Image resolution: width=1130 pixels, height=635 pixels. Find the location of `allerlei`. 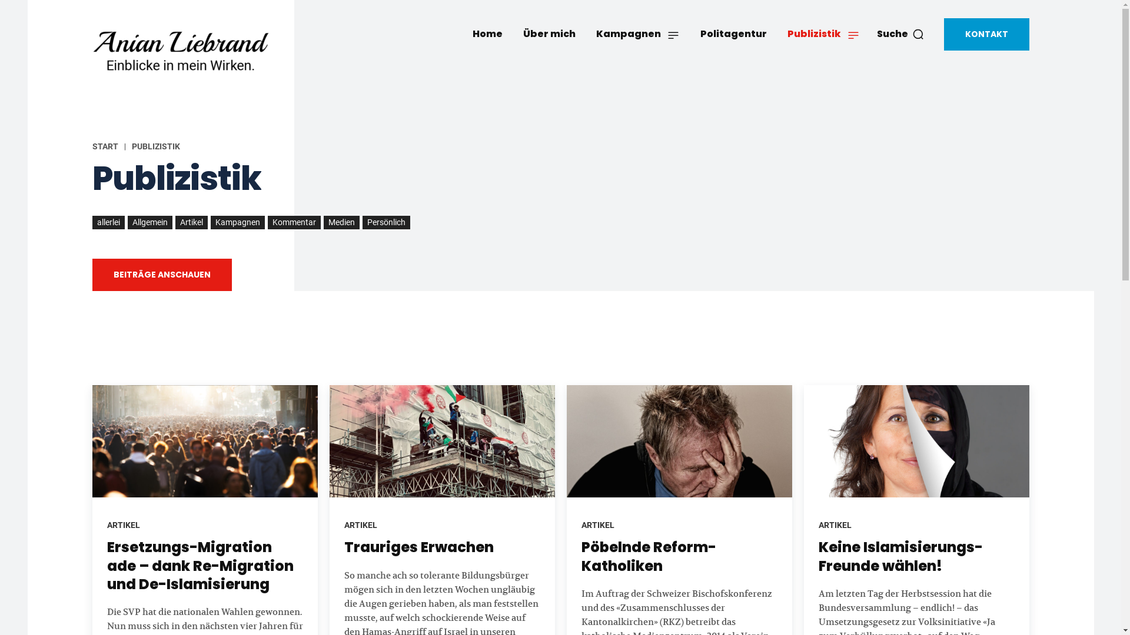

allerlei is located at coordinates (108, 222).